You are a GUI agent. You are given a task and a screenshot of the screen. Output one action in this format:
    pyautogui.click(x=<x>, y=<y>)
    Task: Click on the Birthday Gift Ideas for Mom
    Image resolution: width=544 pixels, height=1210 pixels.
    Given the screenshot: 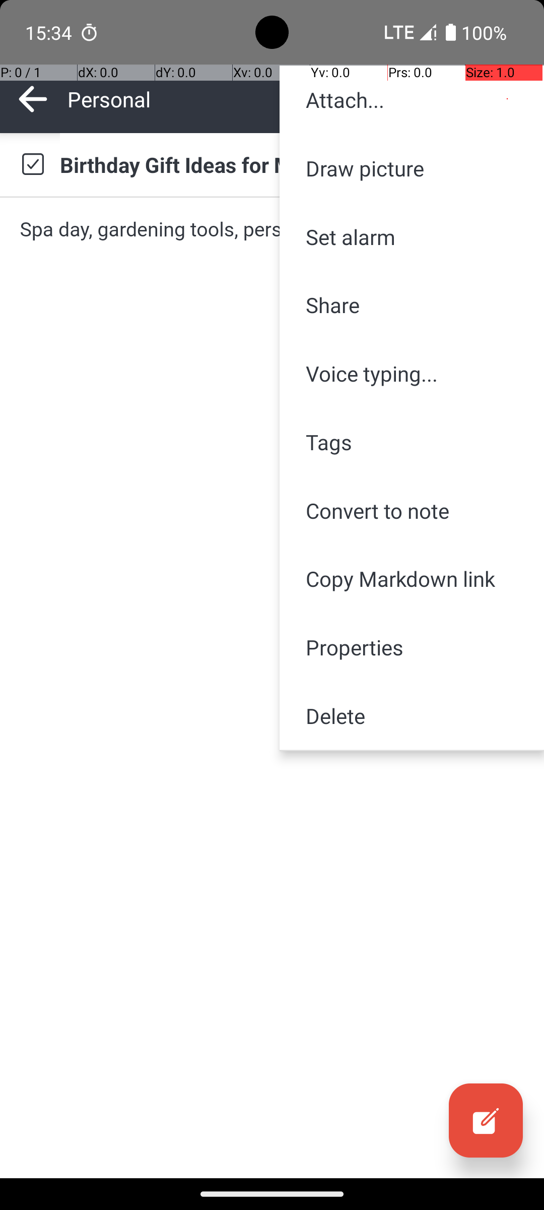 What is the action you would take?
    pyautogui.click(x=292, y=164)
    